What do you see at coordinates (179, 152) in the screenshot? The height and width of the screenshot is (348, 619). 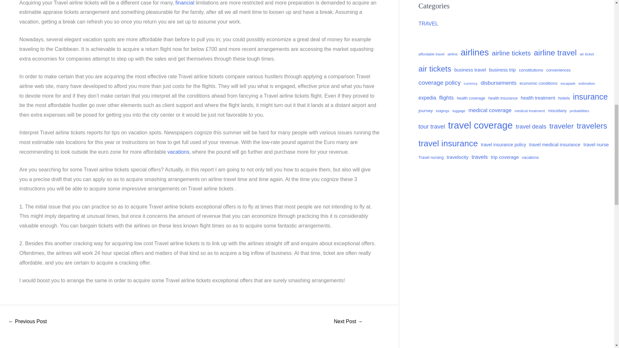 I see `vacations` at bounding box center [179, 152].